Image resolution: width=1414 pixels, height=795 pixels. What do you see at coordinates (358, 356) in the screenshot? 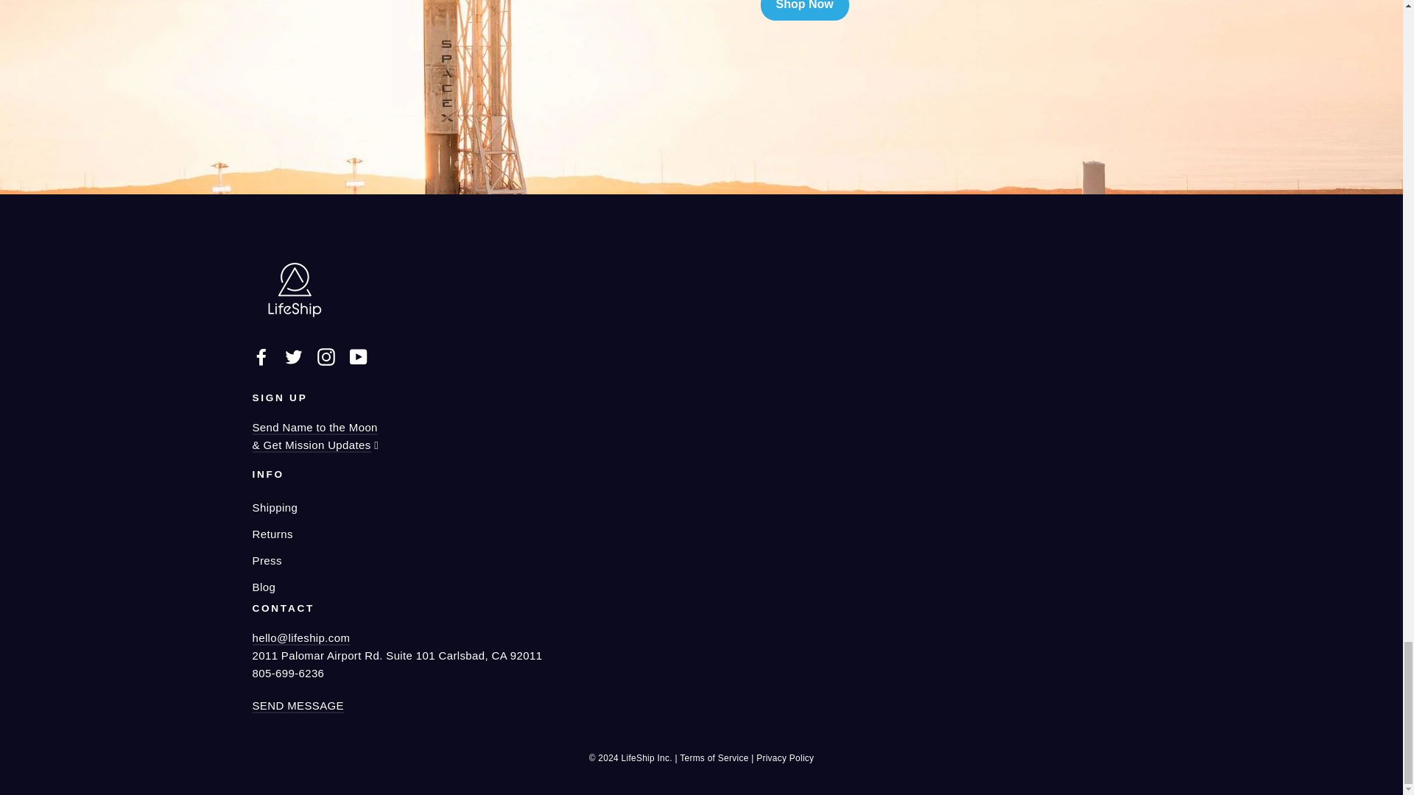
I see `LifeShip on YouTube` at bounding box center [358, 356].